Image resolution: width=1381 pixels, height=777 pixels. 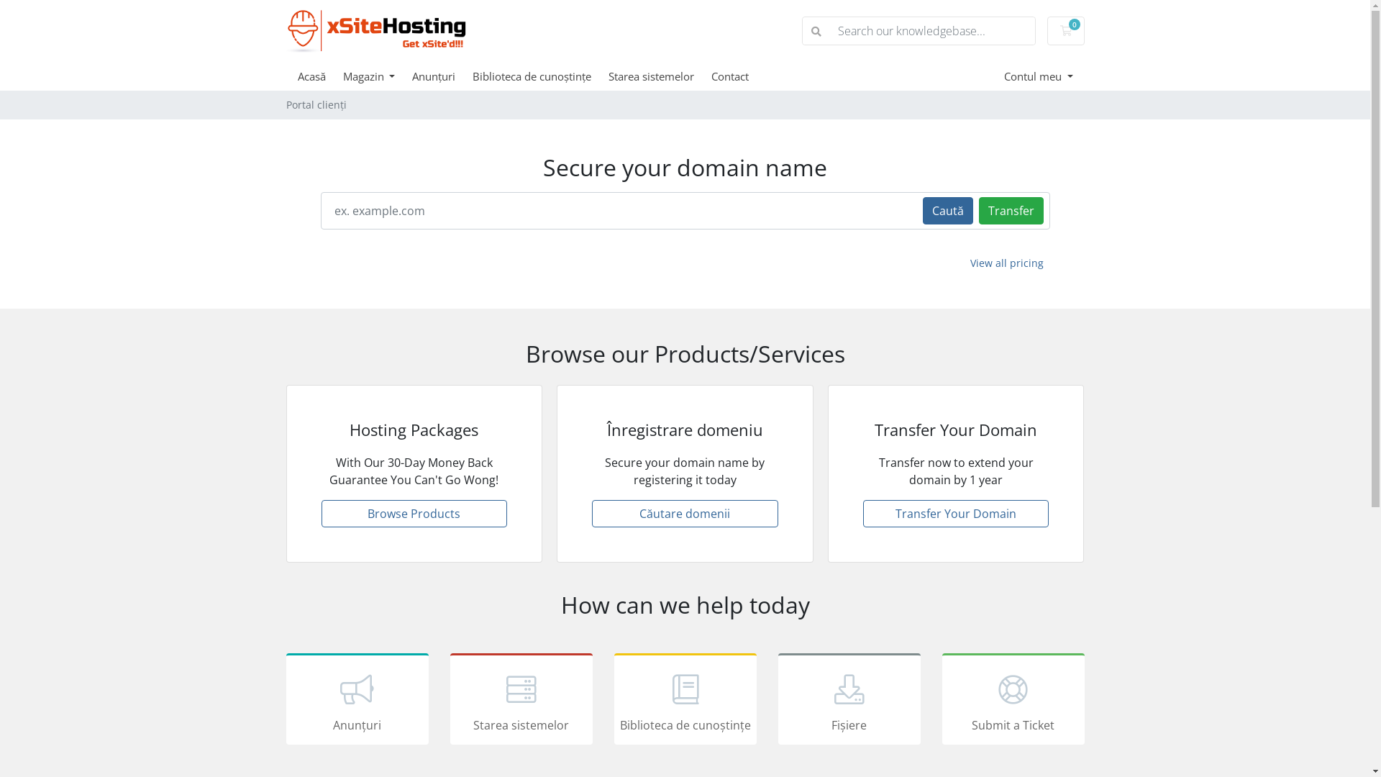 What do you see at coordinates (1007, 263) in the screenshot?
I see `View all pricing` at bounding box center [1007, 263].